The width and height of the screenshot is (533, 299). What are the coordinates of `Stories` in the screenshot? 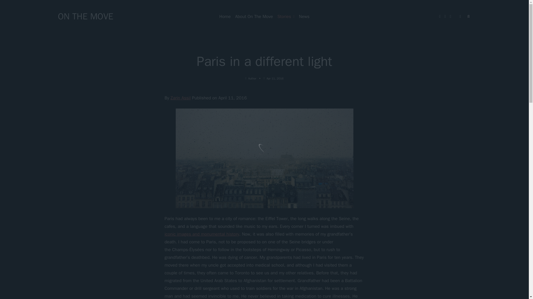 It's located at (286, 17).